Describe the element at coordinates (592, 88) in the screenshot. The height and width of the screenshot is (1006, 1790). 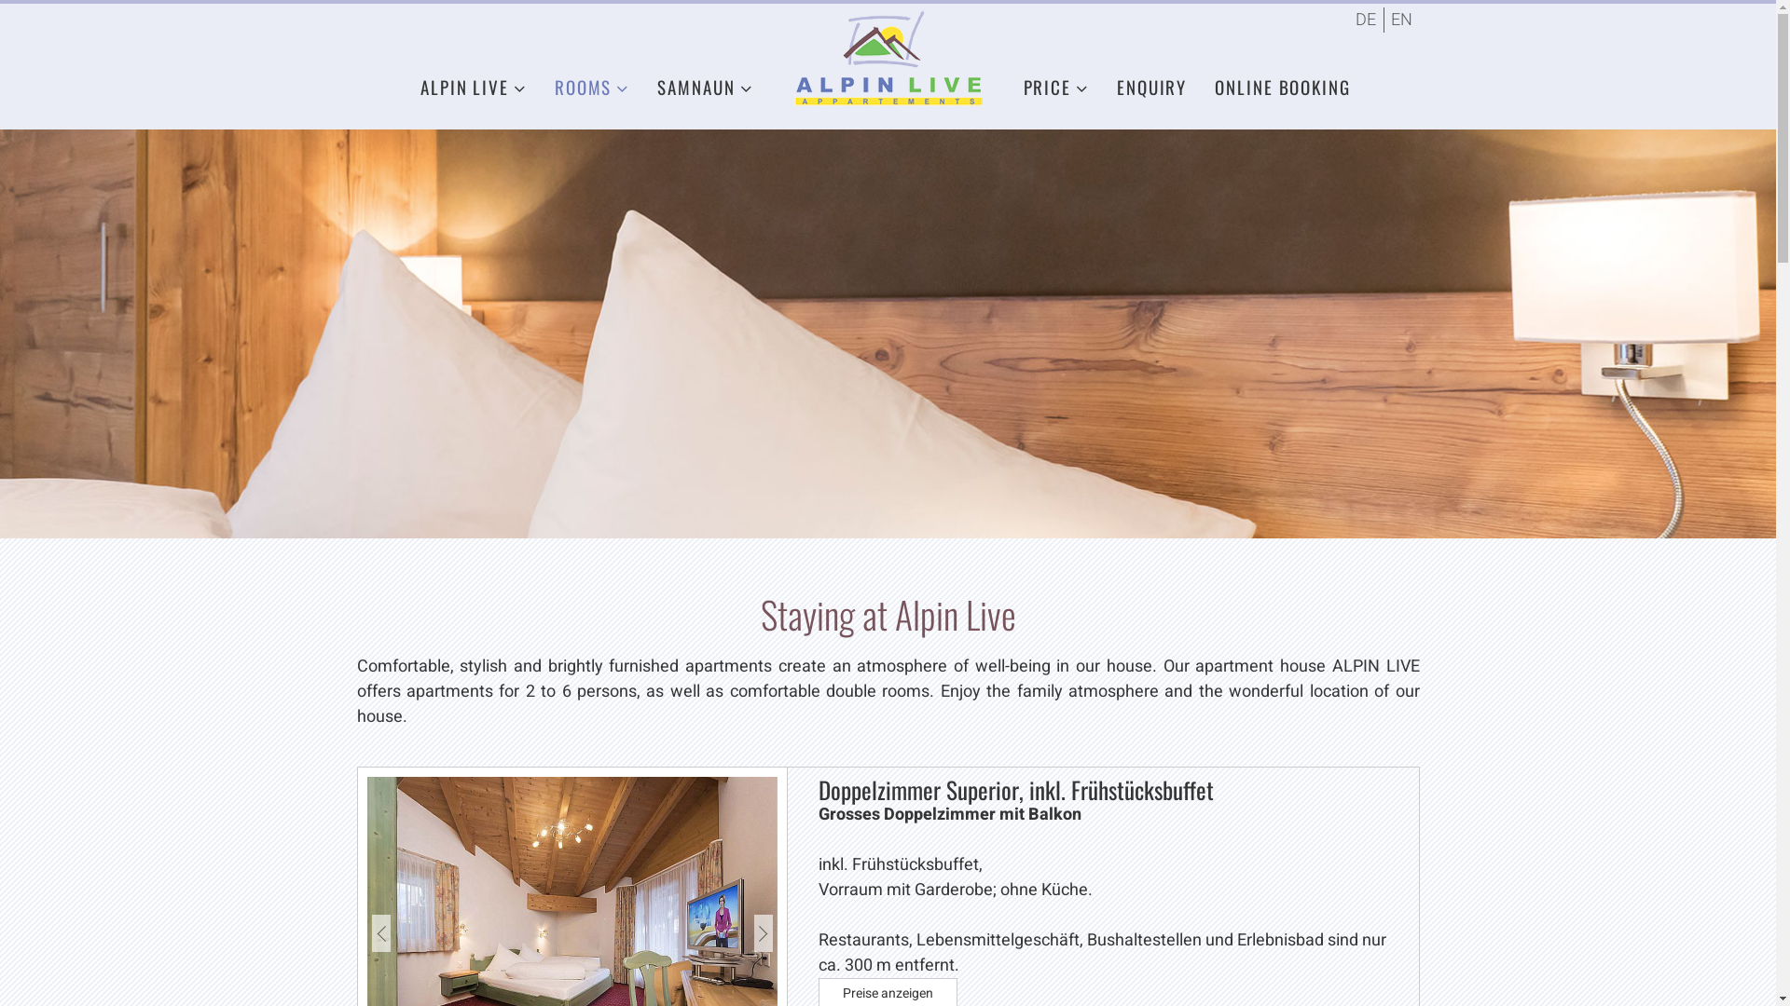
I see `ROOMS` at that location.